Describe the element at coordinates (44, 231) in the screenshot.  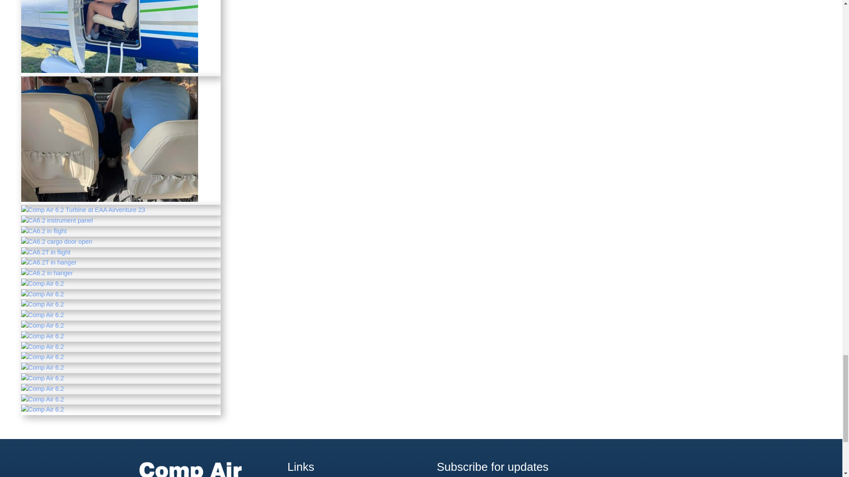
I see `Comp Air 6.2 in Flight` at that location.